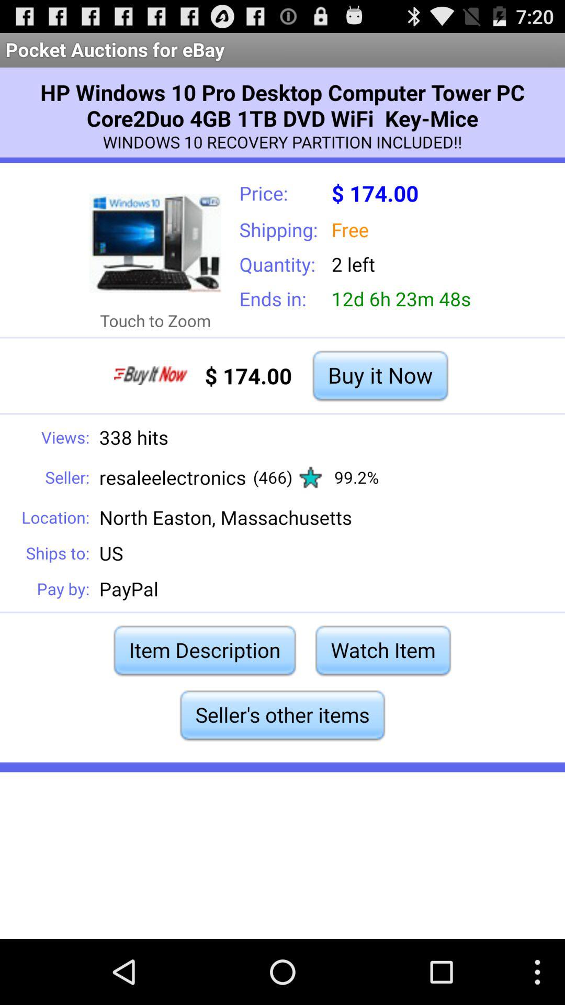 The image size is (565, 1005). I want to click on turn on icon to the left of watch item button, so click(205, 650).